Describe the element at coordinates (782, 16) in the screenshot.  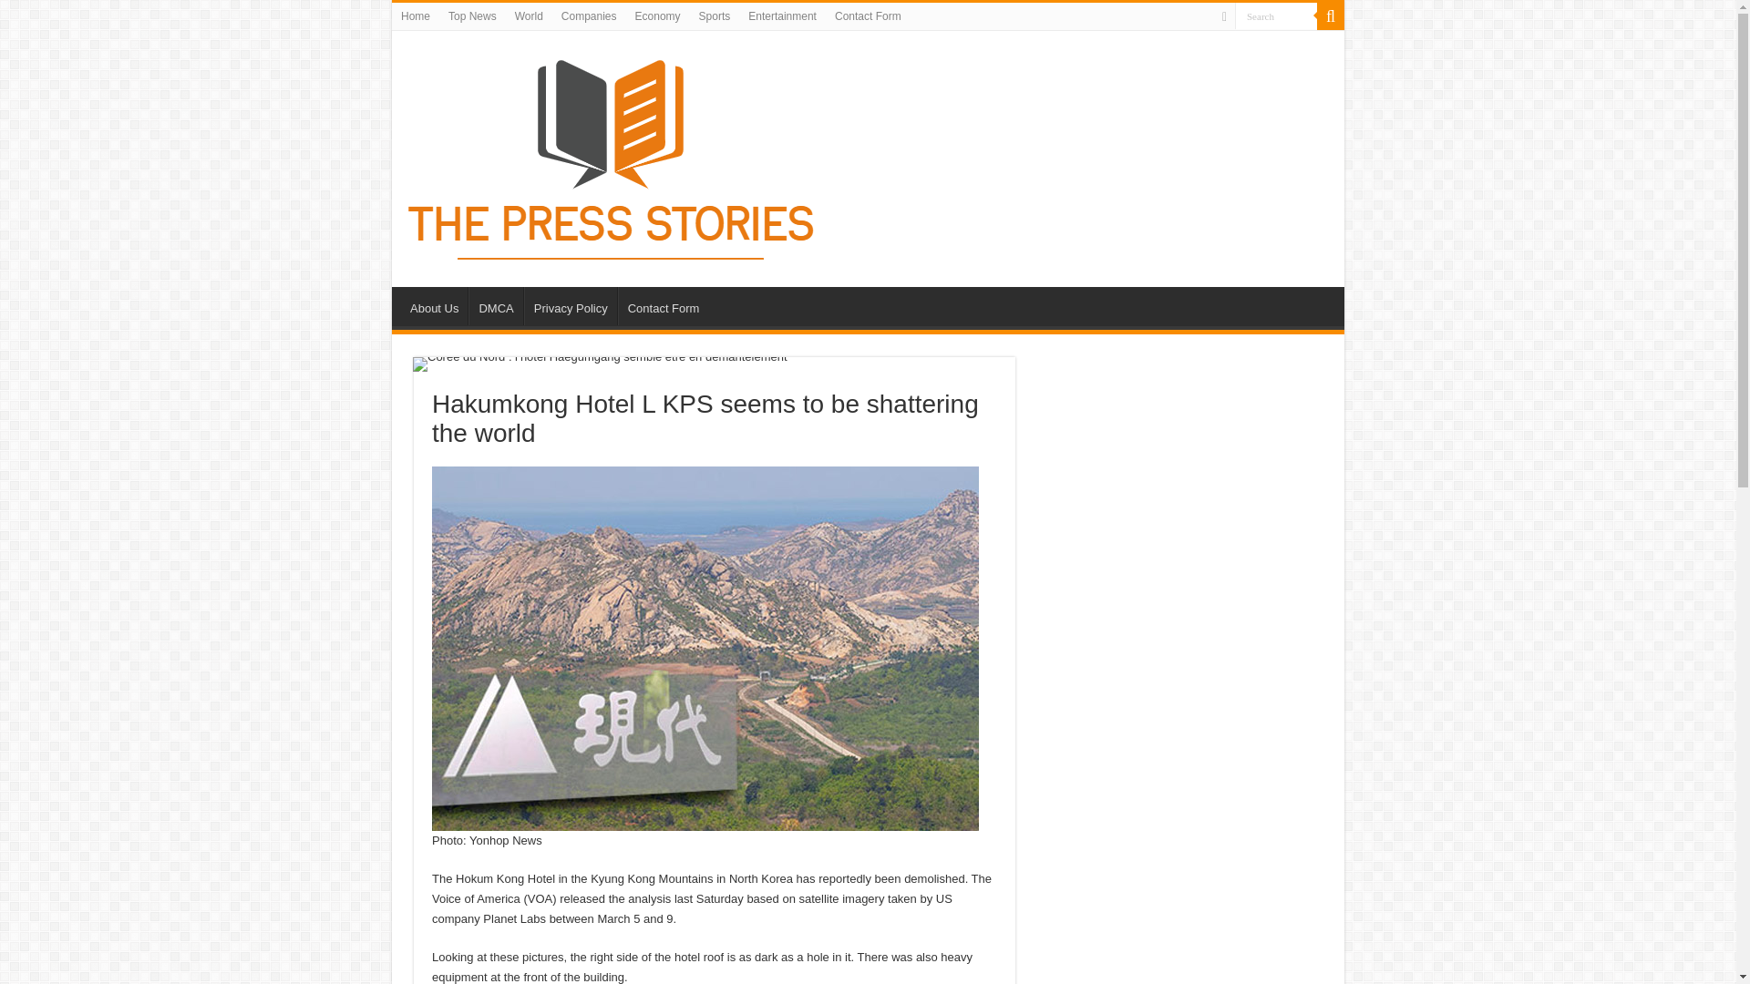
I see `Entertainment` at that location.